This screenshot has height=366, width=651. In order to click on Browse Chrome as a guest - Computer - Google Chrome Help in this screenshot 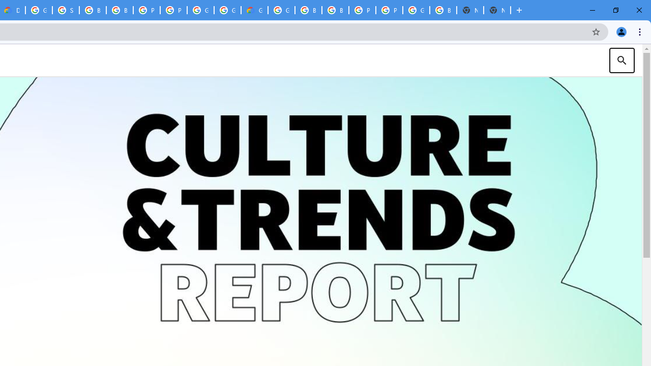, I will do `click(308, 10)`.